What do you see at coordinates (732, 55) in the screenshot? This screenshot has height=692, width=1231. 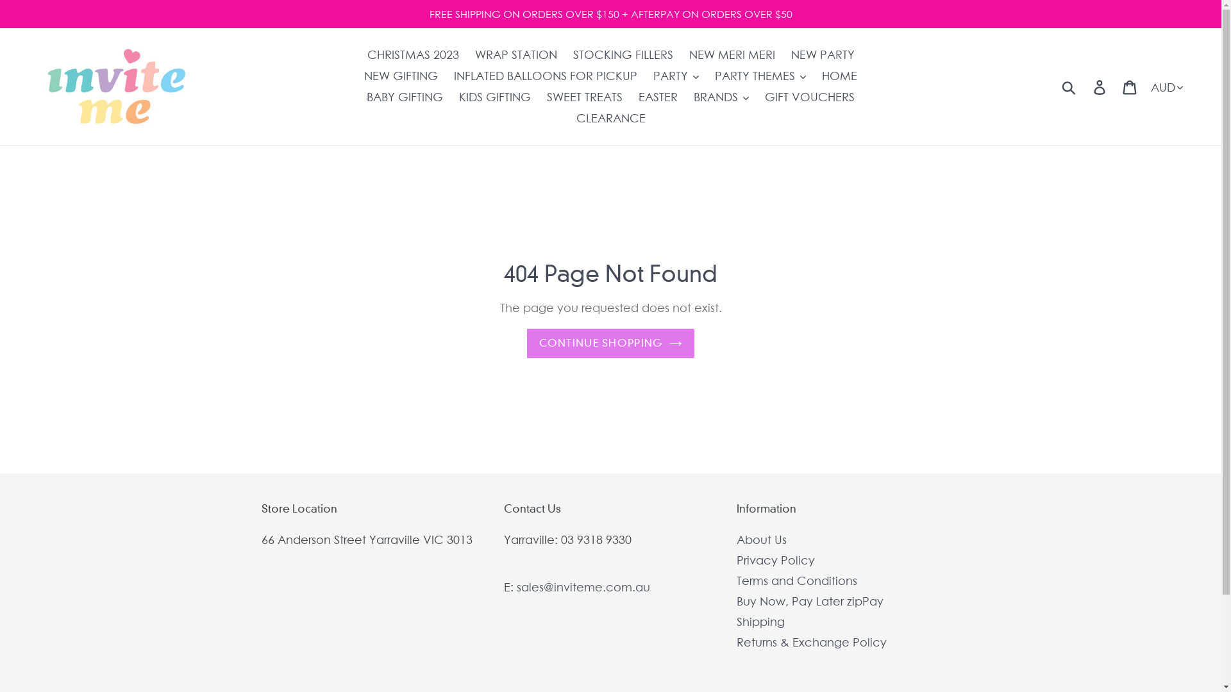 I see `NEW MERI MERI` at bounding box center [732, 55].